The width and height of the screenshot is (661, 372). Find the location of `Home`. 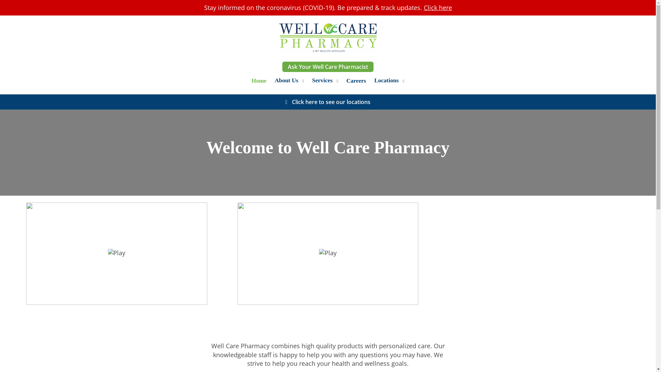

Home is located at coordinates (259, 81).